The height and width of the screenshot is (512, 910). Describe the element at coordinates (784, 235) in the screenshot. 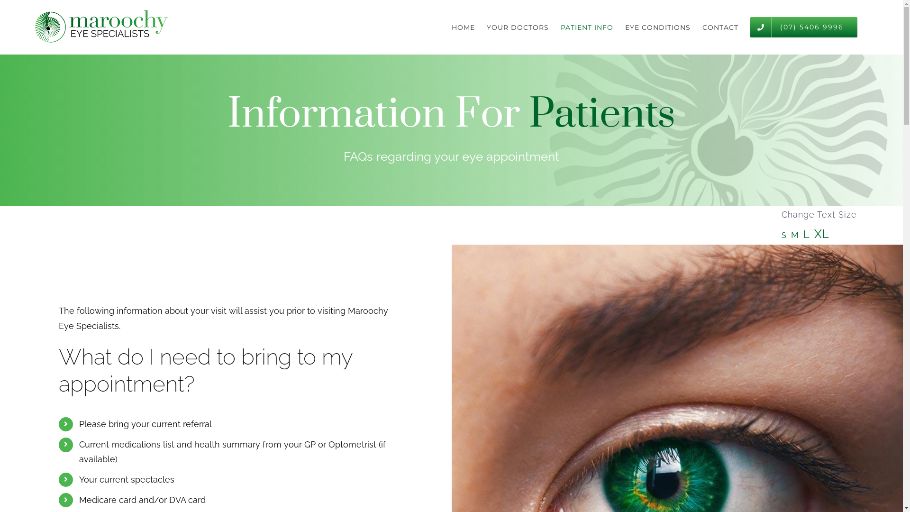

I see `S` at that location.